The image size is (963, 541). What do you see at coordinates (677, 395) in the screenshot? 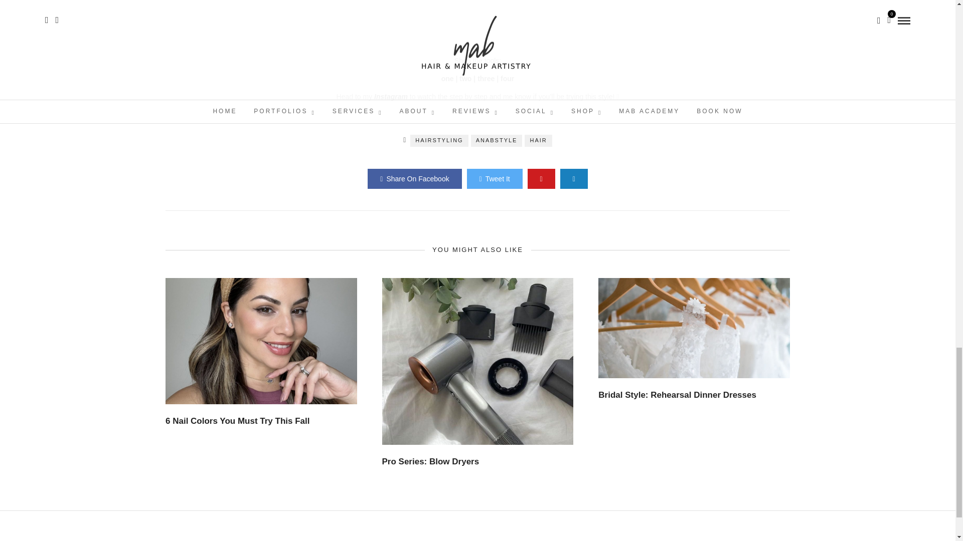
I see `Bridal Style: Rehearsal Dinner Dresses` at bounding box center [677, 395].